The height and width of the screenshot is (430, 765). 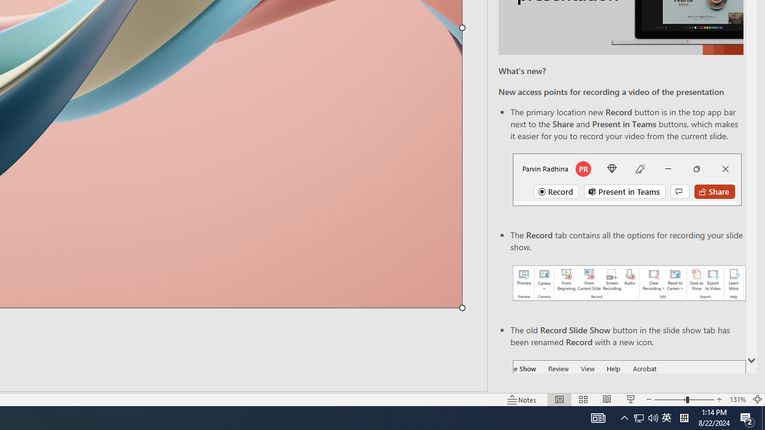 What do you see at coordinates (559, 399) in the screenshot?
I see `Normal` at bounding box center [559, 399].